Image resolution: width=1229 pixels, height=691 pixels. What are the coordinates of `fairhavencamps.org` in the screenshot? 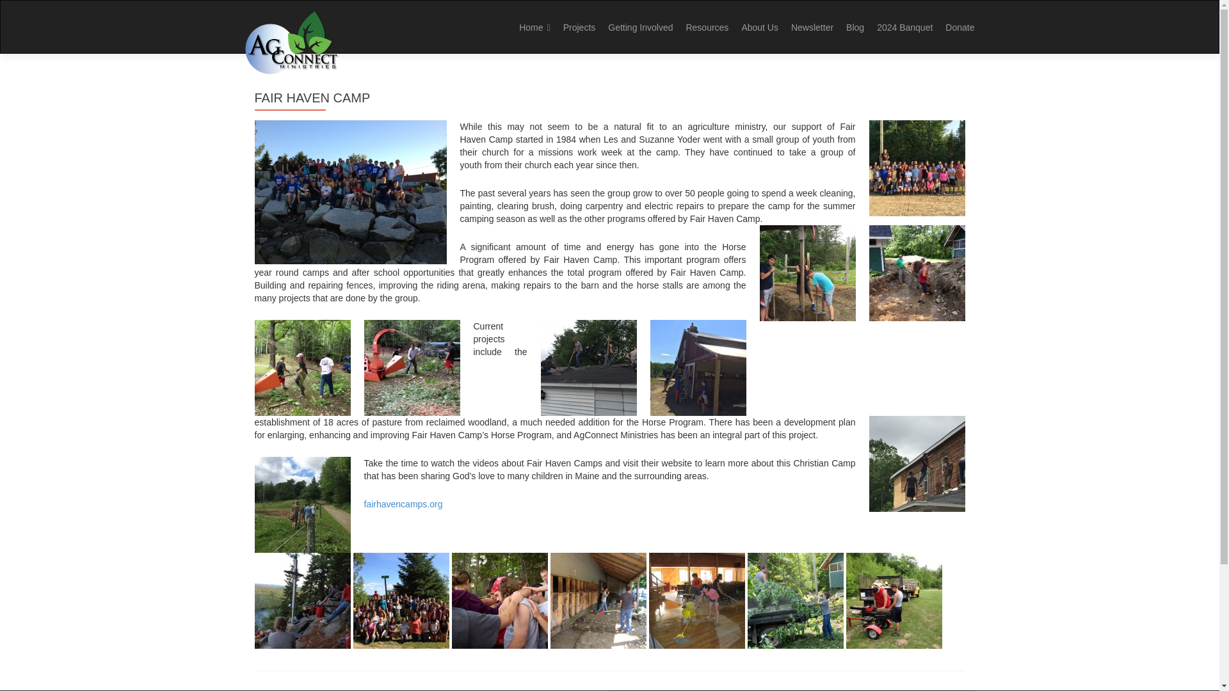 It's located at (403, 504).